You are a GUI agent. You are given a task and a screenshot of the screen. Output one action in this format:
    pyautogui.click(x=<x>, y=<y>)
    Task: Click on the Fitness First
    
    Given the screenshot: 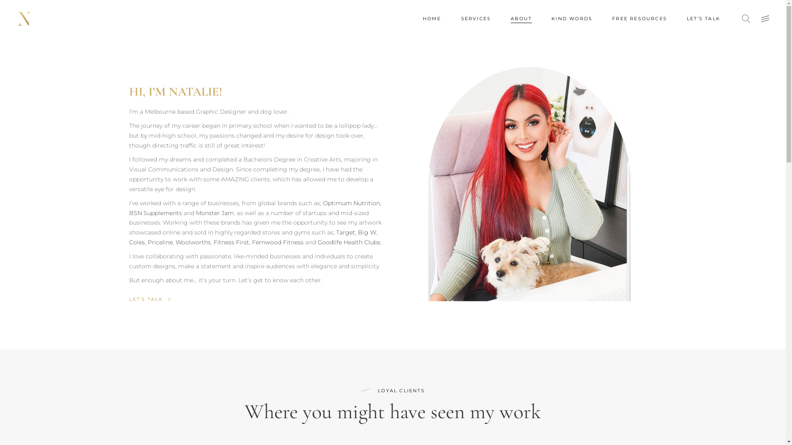 What is the action you would take?
    pyautogui.click(x=231, y=242)
    